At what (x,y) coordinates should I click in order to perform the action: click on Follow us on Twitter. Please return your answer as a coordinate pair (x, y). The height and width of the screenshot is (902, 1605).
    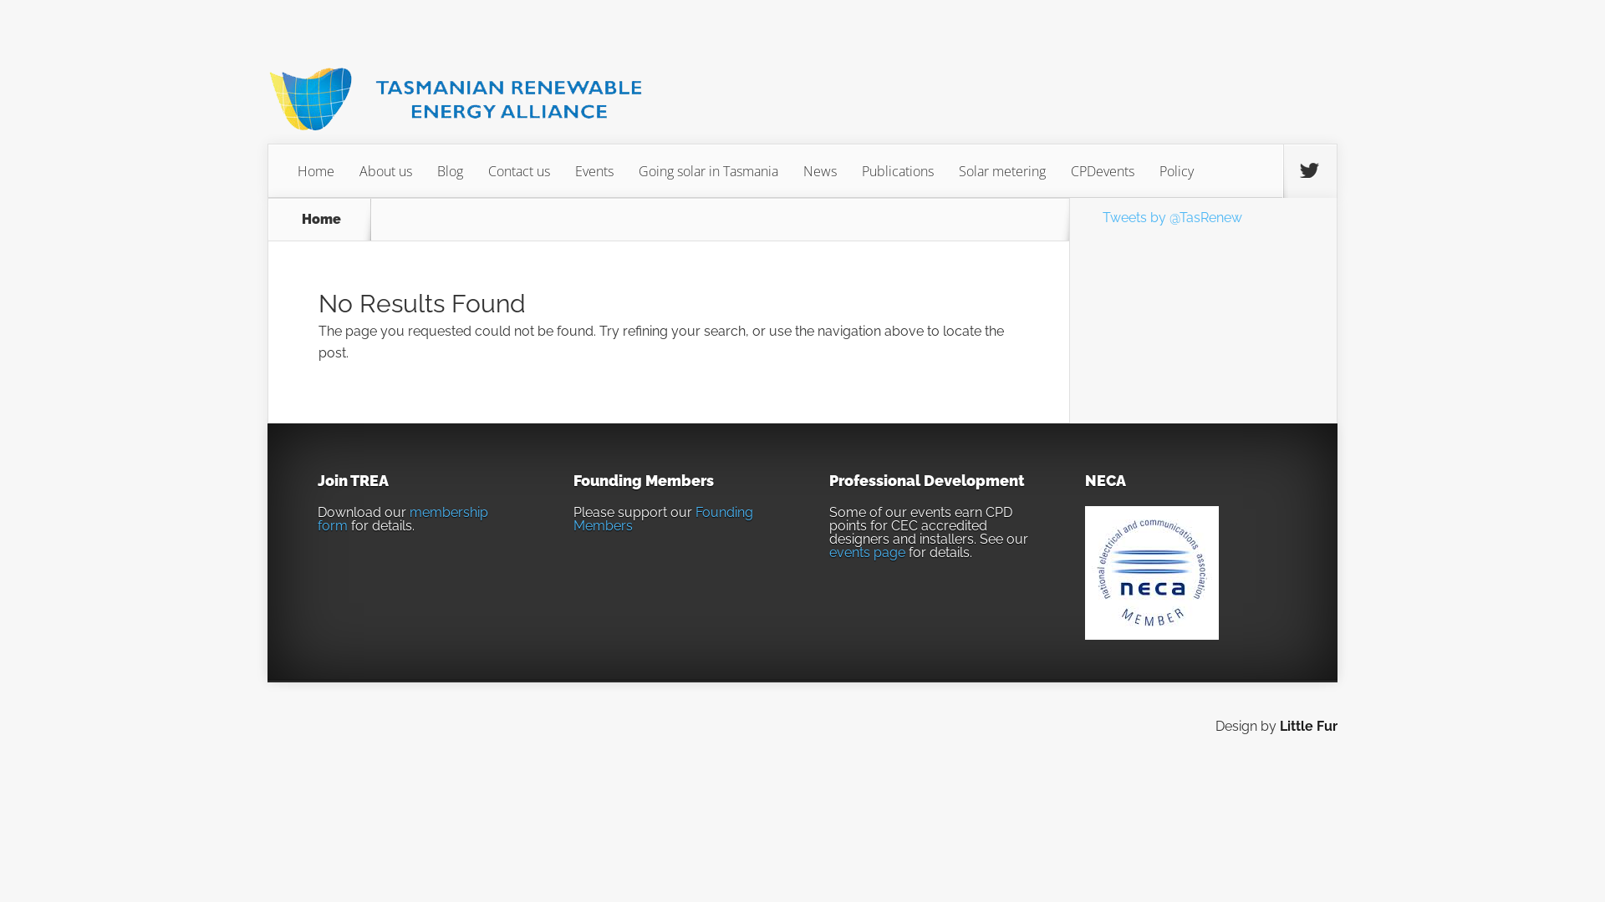
    Looking at the image, I should click on (1309, 171).